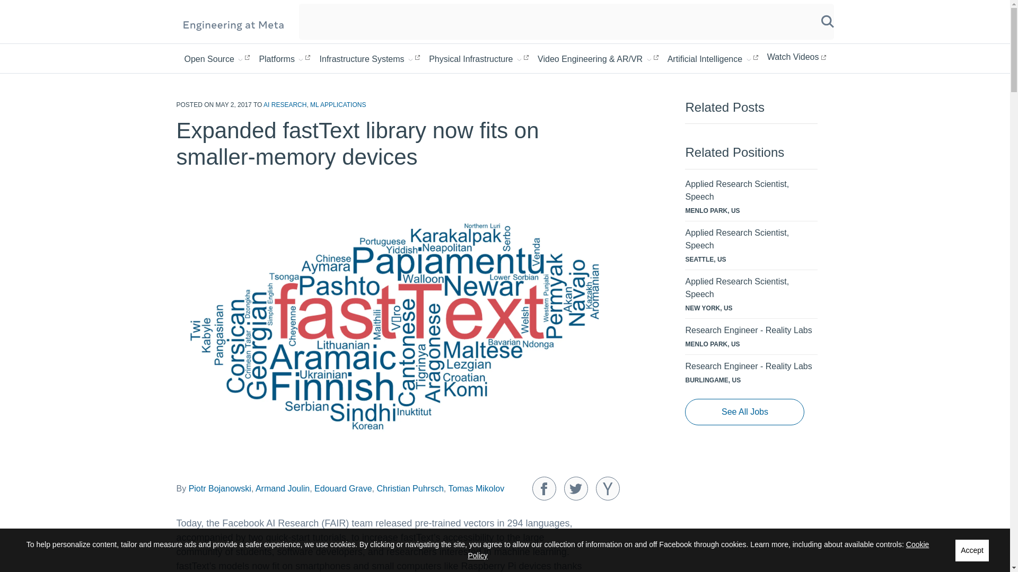 This screenshot has width=1018, height=572. Describe the element at coordinates (344, 488) in the screenshot. I see `Edouard Grave` at that location.